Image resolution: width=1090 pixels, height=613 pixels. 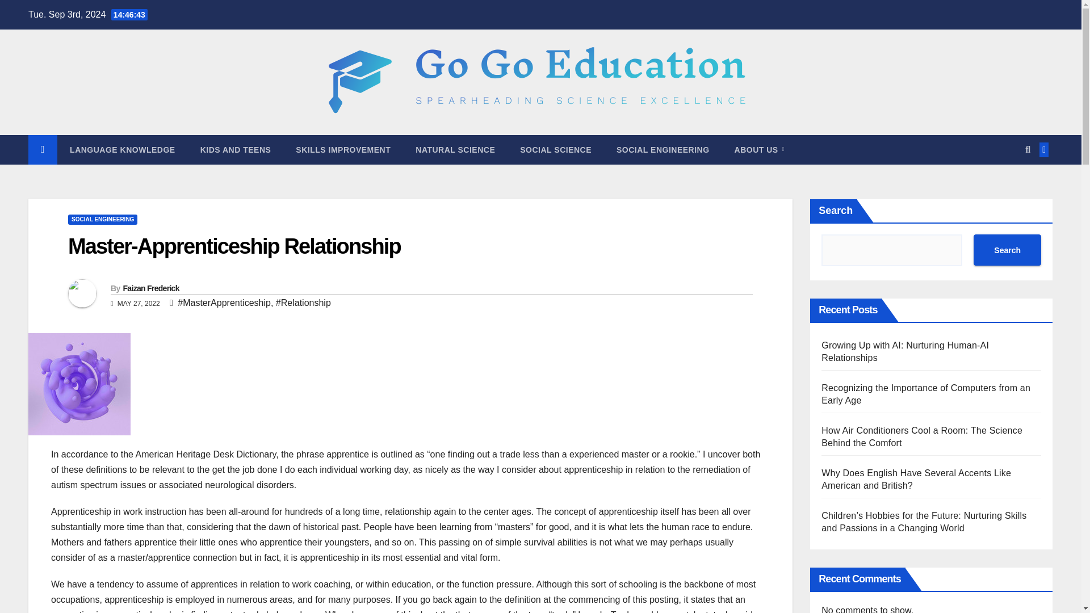 What do you see at coordinates (555, 150) in the screenshot?
I see `SOCIAL SCIENCE` at bounding box center [555, 150].